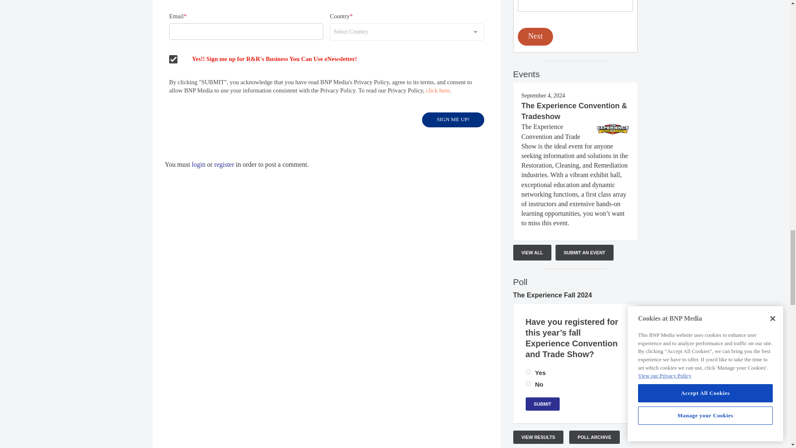  Describe the element at coordinates (575, 25) in the screenshot. I see `Interaction questions` at that location.